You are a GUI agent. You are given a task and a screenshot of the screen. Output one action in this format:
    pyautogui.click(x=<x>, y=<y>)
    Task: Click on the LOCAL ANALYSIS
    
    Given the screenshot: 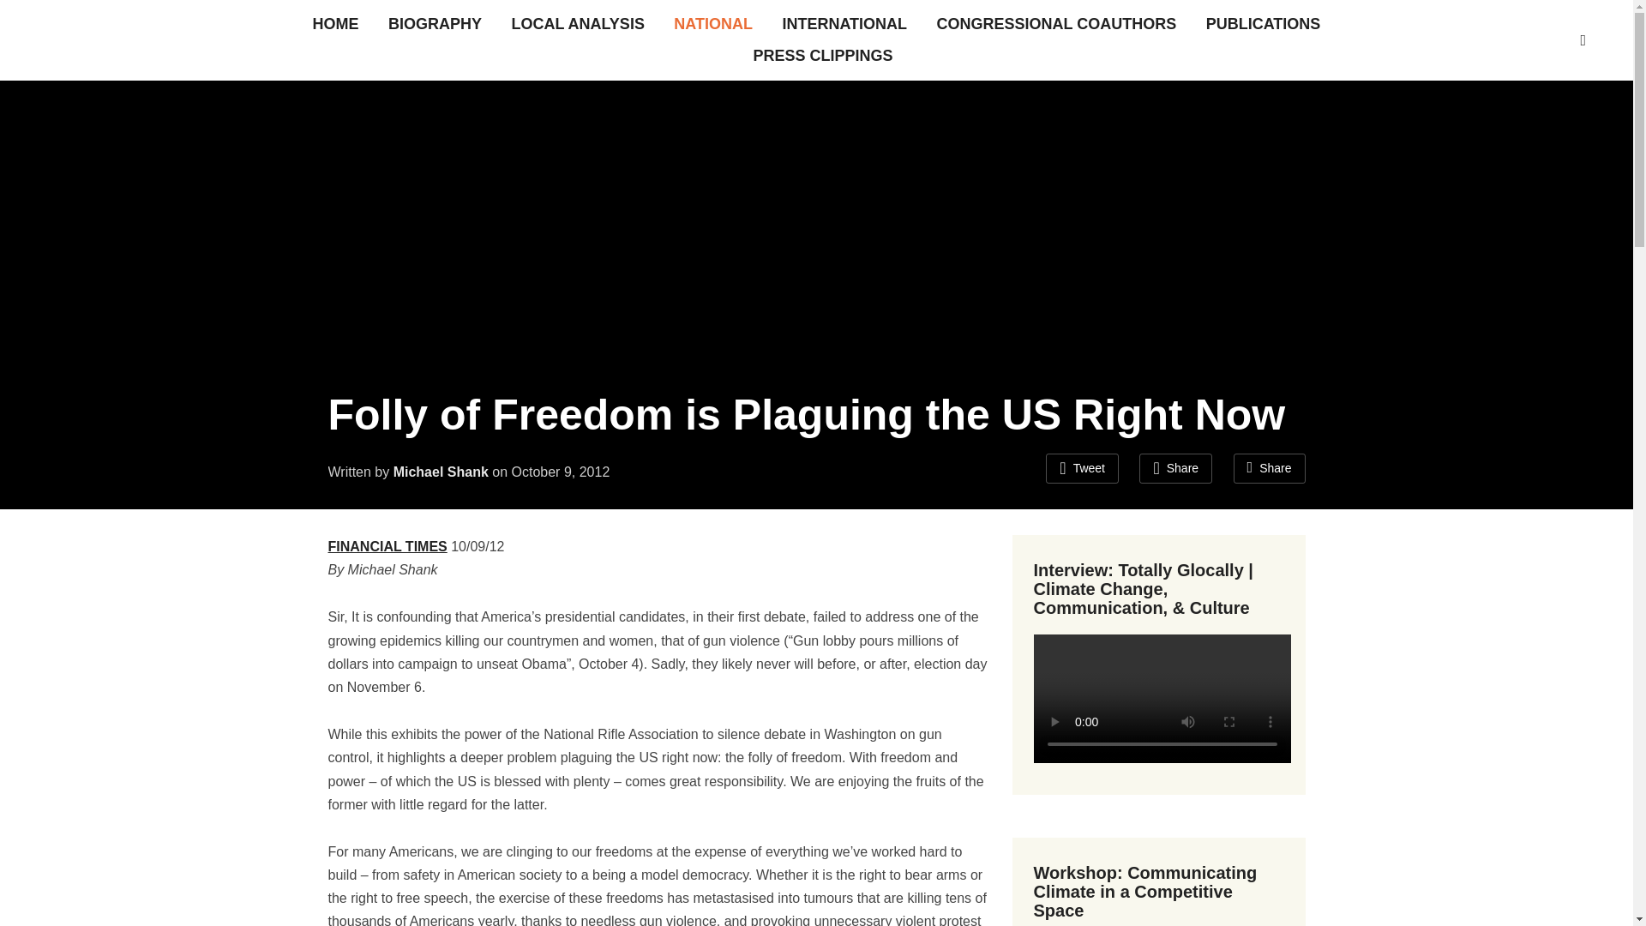 What is the action you would take?
    pyautogui.click(x=578, y=24)
    